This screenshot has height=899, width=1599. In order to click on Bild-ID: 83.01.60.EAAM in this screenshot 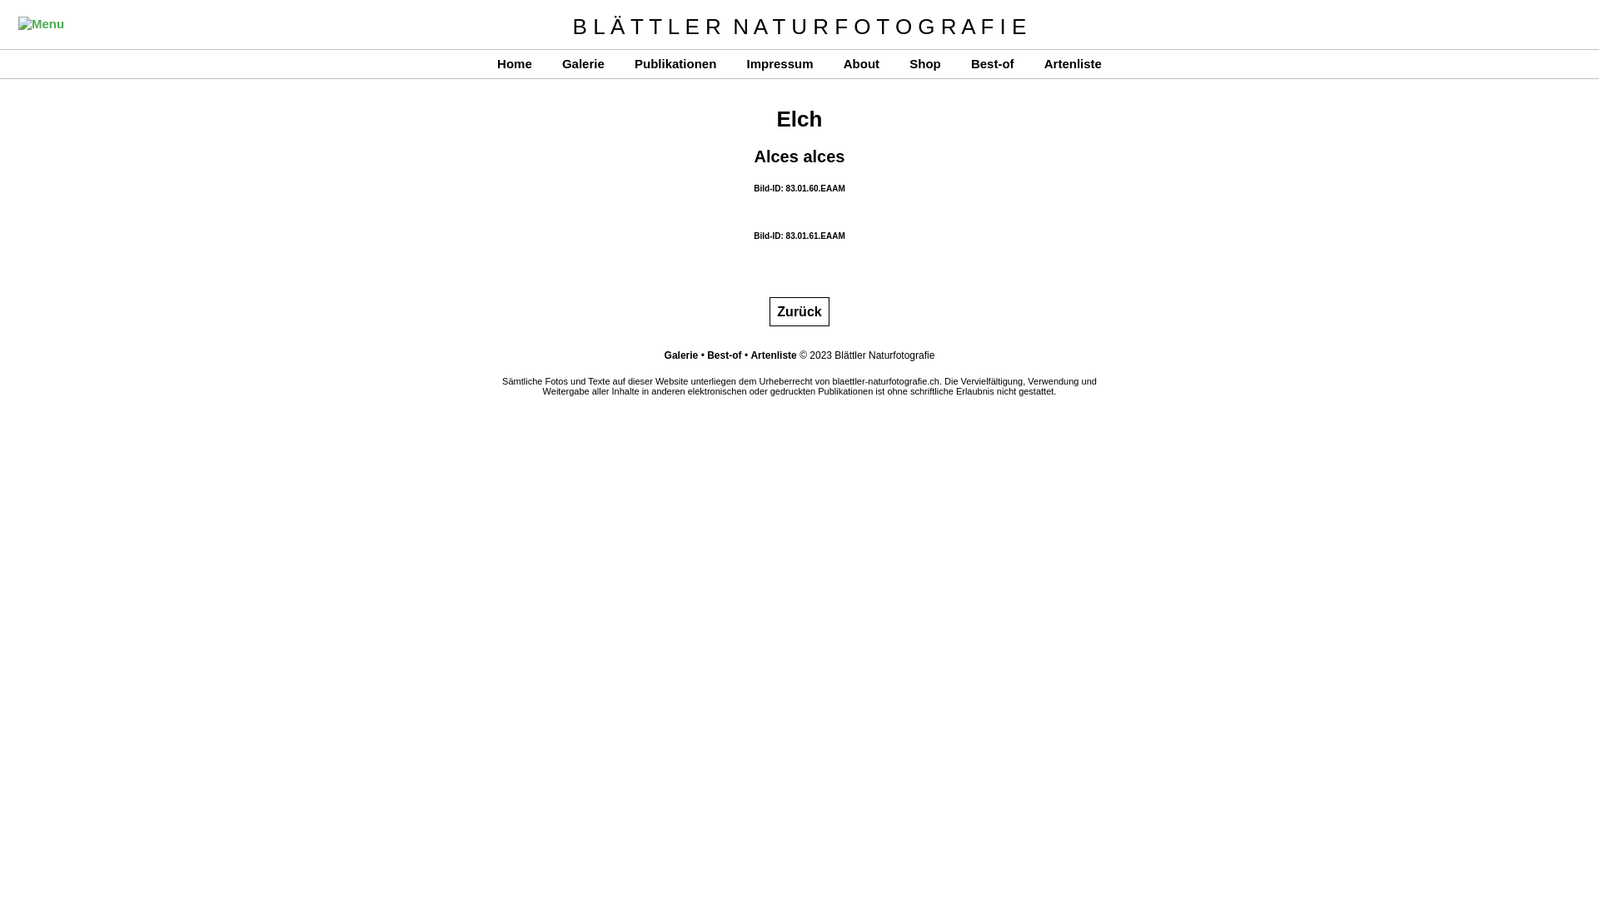, I will do `click(799, 188)`.